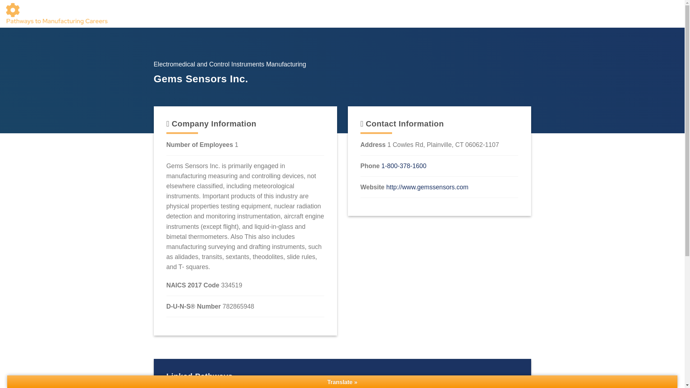  Describe the element at coordinates (482, 14) in the screenshot. I see `Companies` at that location.